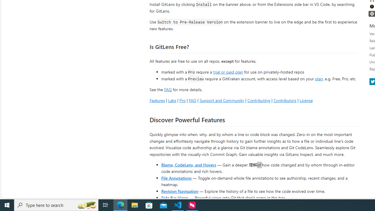  Describe the element at coordinates (182, 100) in the screenshot. I see `Pro` at that location.